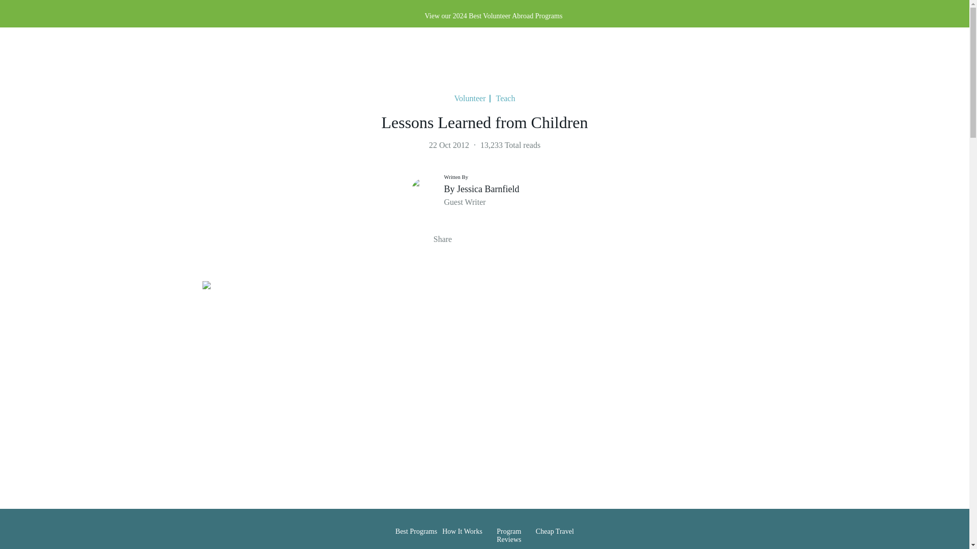 This screenshot has height=549, width=977. I want to click on Cheap Travel, so click(555, 523).